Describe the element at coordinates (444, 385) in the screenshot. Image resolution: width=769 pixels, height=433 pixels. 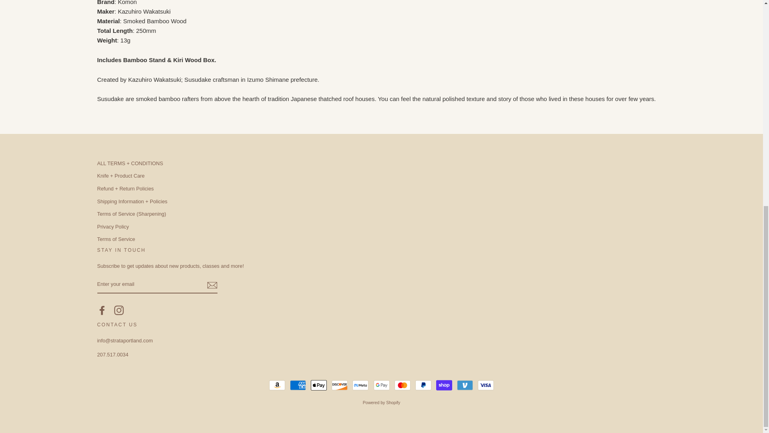
I see `Shop Pay` at that location.